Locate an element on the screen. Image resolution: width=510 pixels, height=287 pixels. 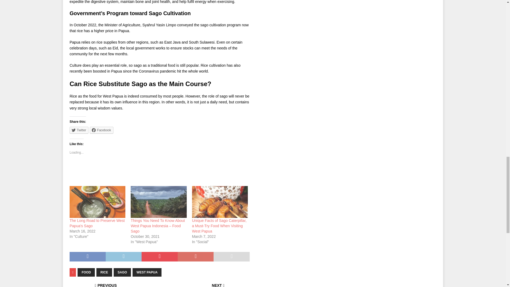
Click to share on Twitter is located at coordinates (79, 130).